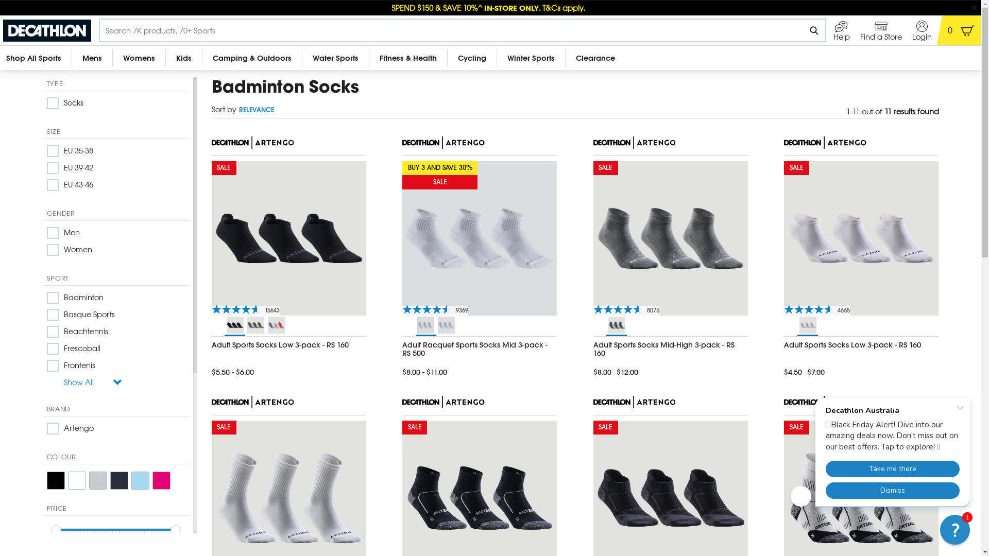 Image resolution: width=989 pixels, height=556 pixels. Describe the element at coordinates (49, 31) in the screenshot. I see `Decathlon` at that location.